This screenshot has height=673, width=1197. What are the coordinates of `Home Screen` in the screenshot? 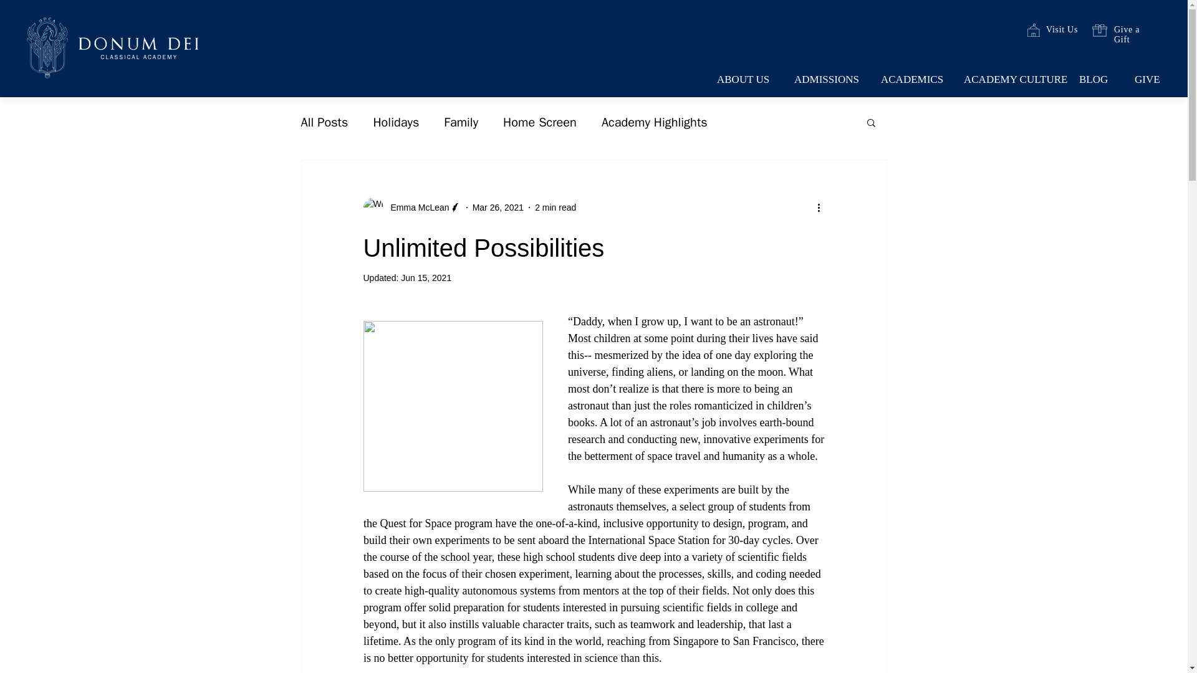 It's located at (540, 122).